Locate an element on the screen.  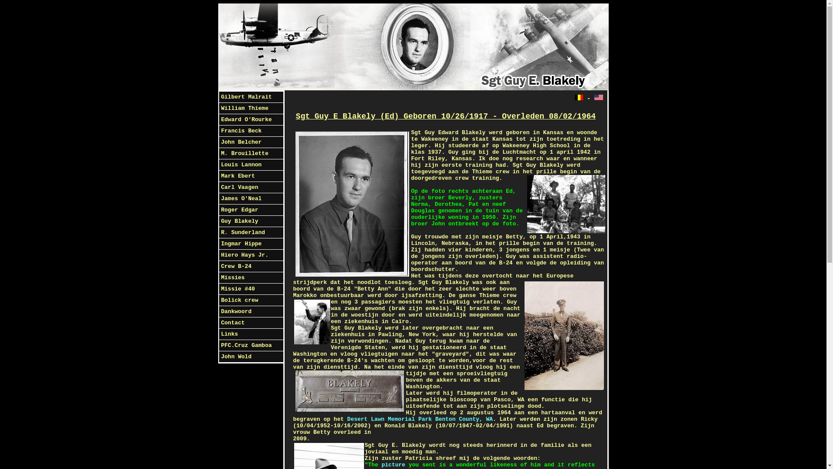
M. Brouillette is located at coordinates (251, 154).